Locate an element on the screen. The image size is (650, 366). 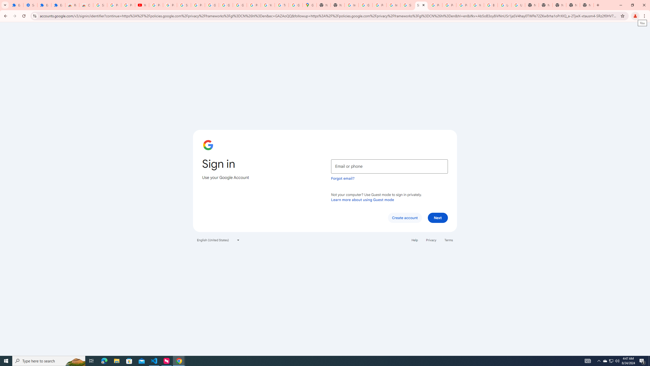
Next is located at coordinates (438, 218).